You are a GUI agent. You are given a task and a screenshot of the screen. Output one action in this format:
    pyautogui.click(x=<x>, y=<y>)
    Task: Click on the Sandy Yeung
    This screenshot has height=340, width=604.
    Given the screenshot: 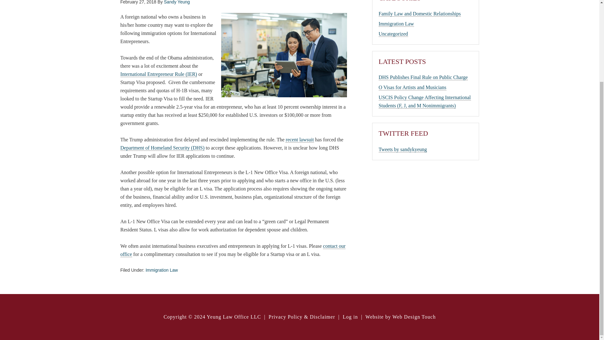 What is the action you would take?
    pyautogui.click(x=177, y=2)
    